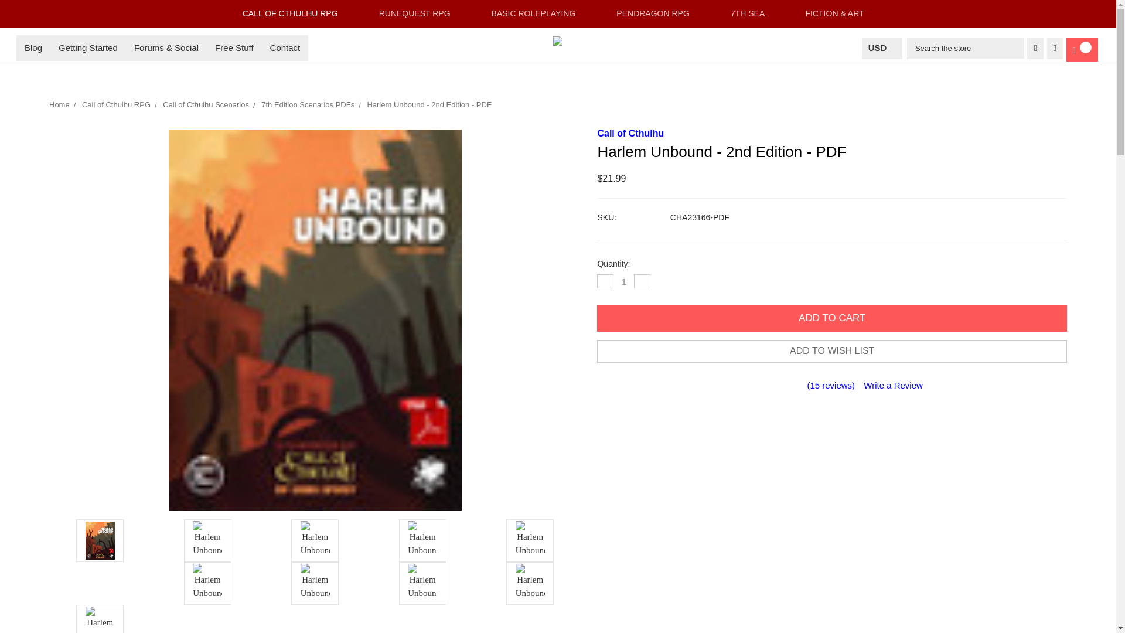  What do you see at coordinates (658, 14) in the screenshot?
I see `PENDRAGON RPG` at bounding box center [658, 14].